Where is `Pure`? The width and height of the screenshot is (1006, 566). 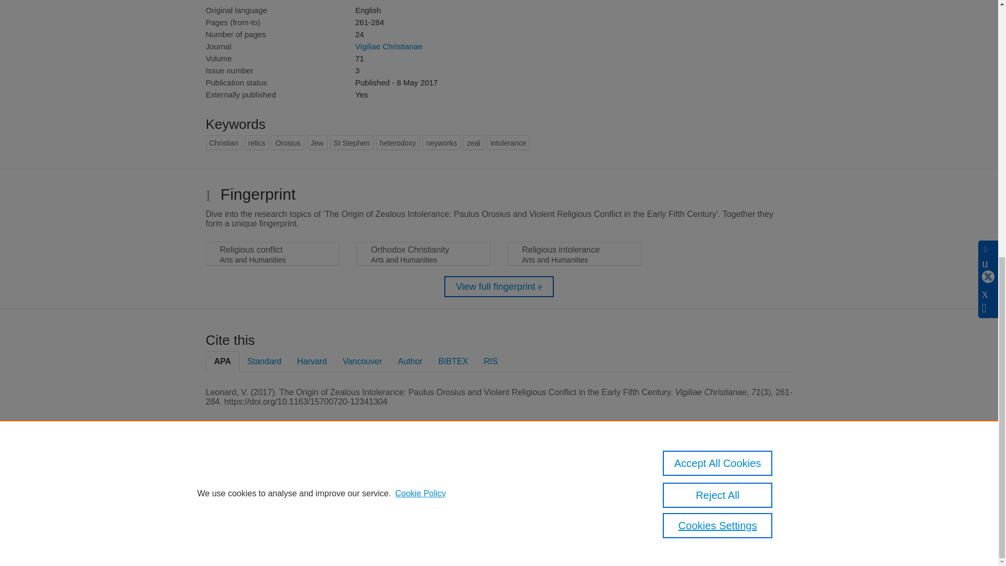
Pure is located at coordinates (250, 475).